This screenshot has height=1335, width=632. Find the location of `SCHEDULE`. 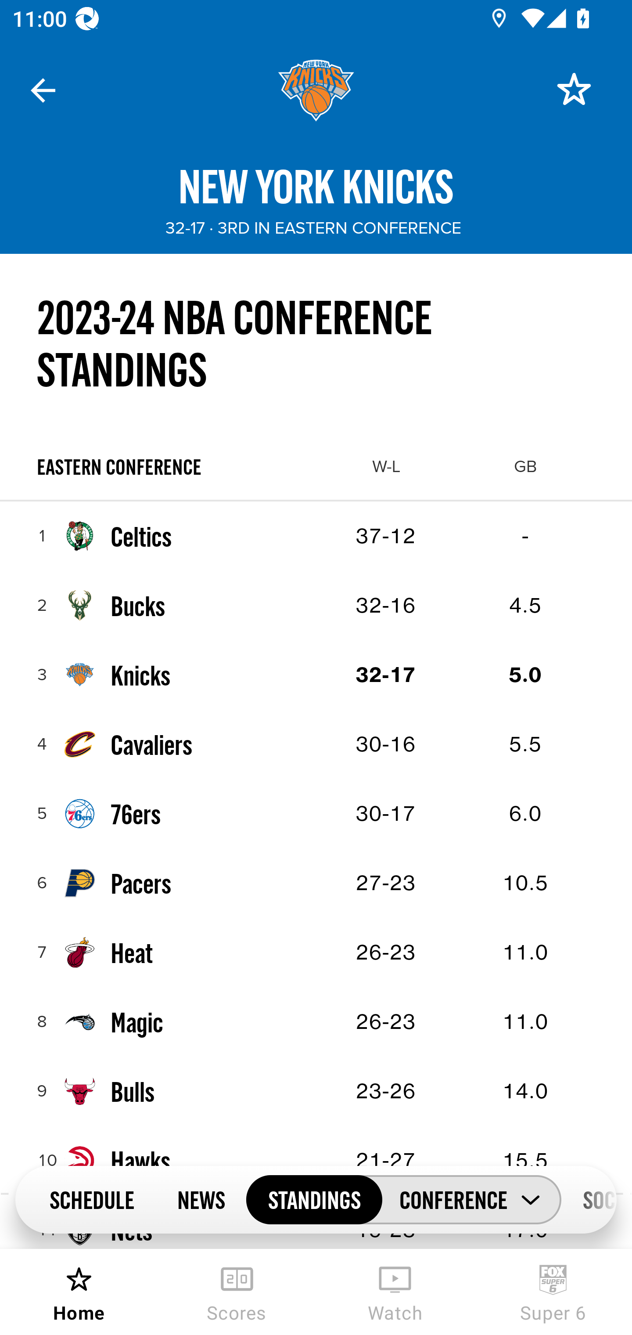

SCHEDULE is located at coordinates (91, 1199).